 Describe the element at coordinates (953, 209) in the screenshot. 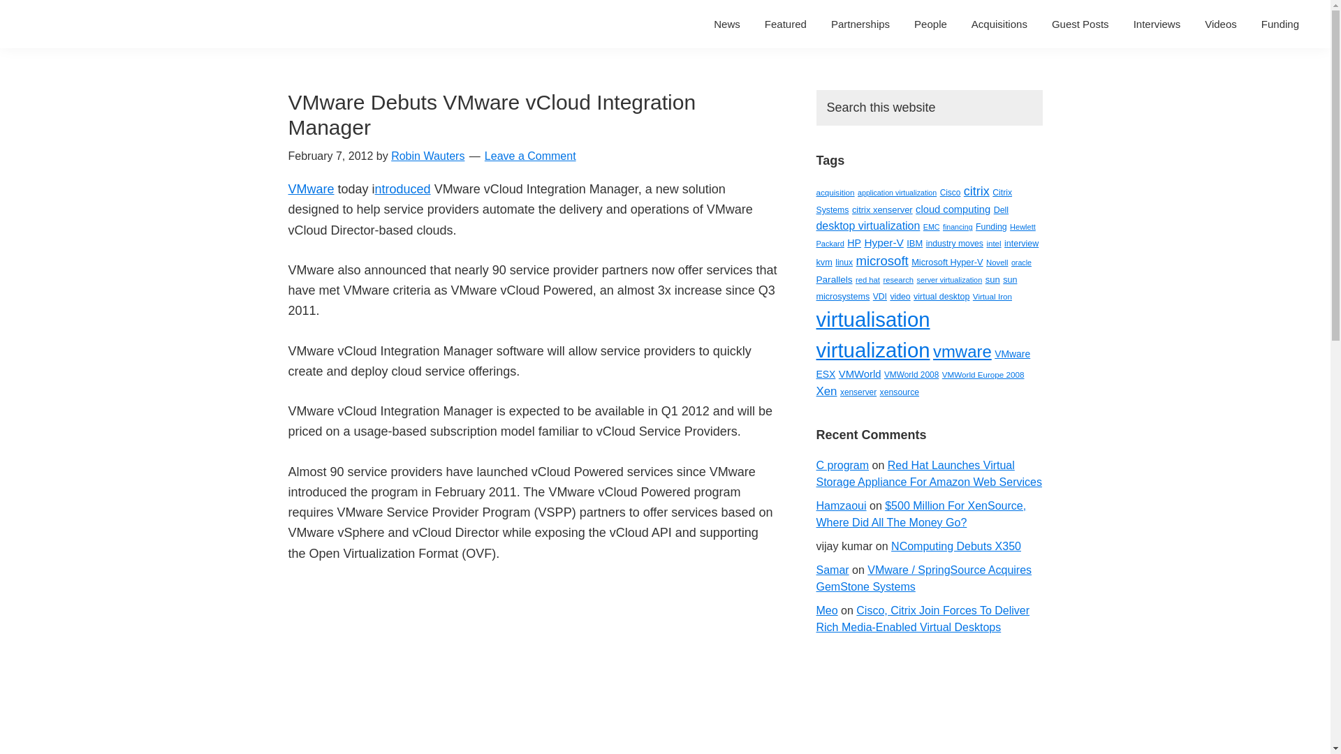

I see `cloud computing` at that location.